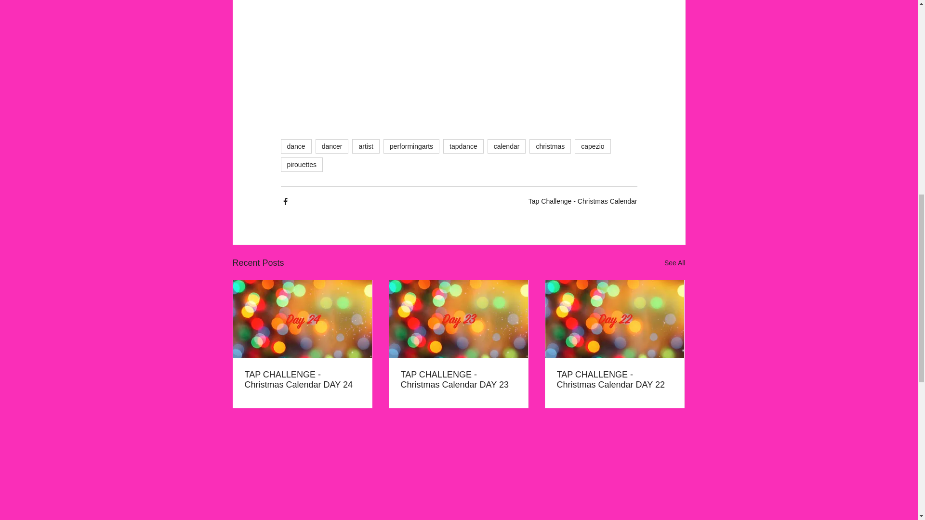 The width and height of the screenshot is (925, 520). What do you see at coordinates (295, 146) in the screenshot?
I see `dance` at bounding box center [295, 146].